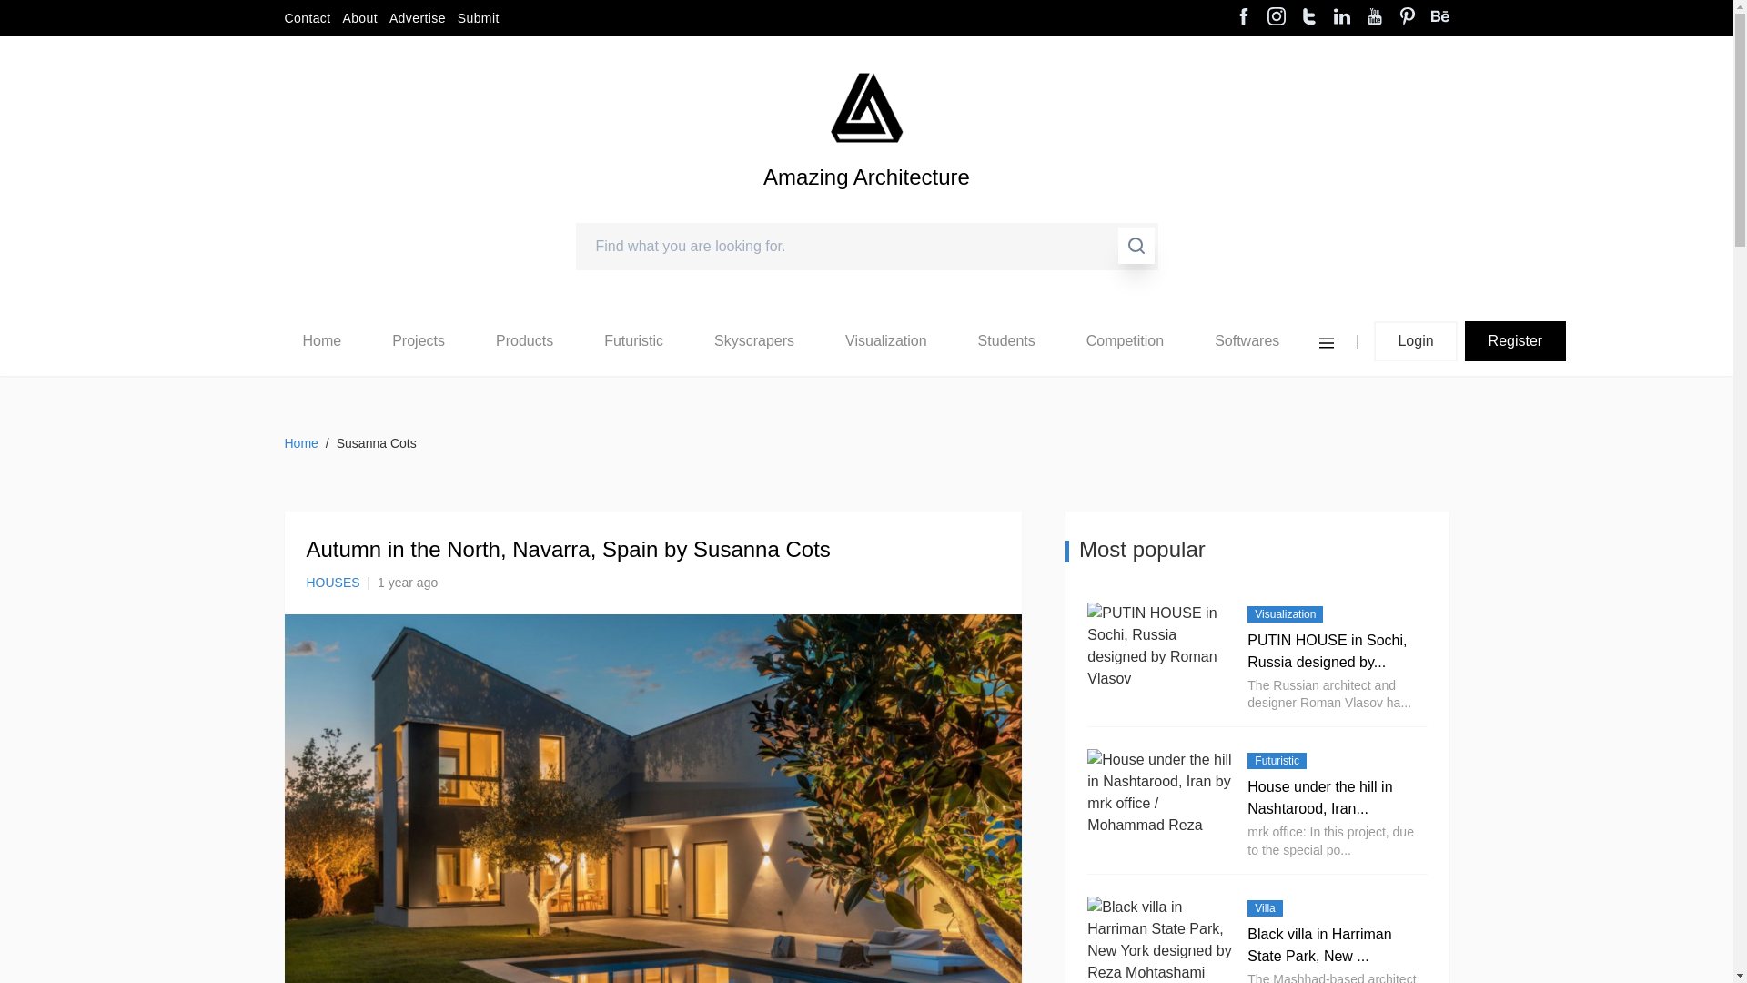  What do you see at coordinates (306, 18) in the screenshot?
I see `Contact` at bounding box center [306, 18].